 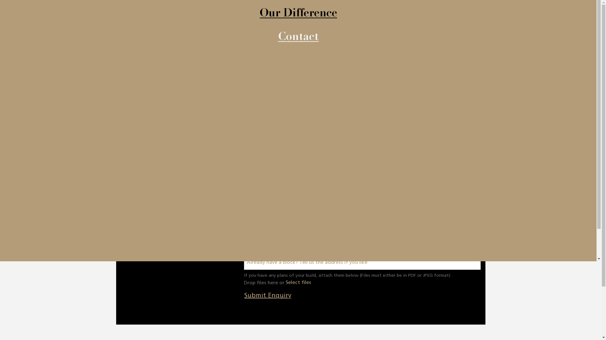 I want to click on walter@furlan.com.au, so click(x=362, y=69).